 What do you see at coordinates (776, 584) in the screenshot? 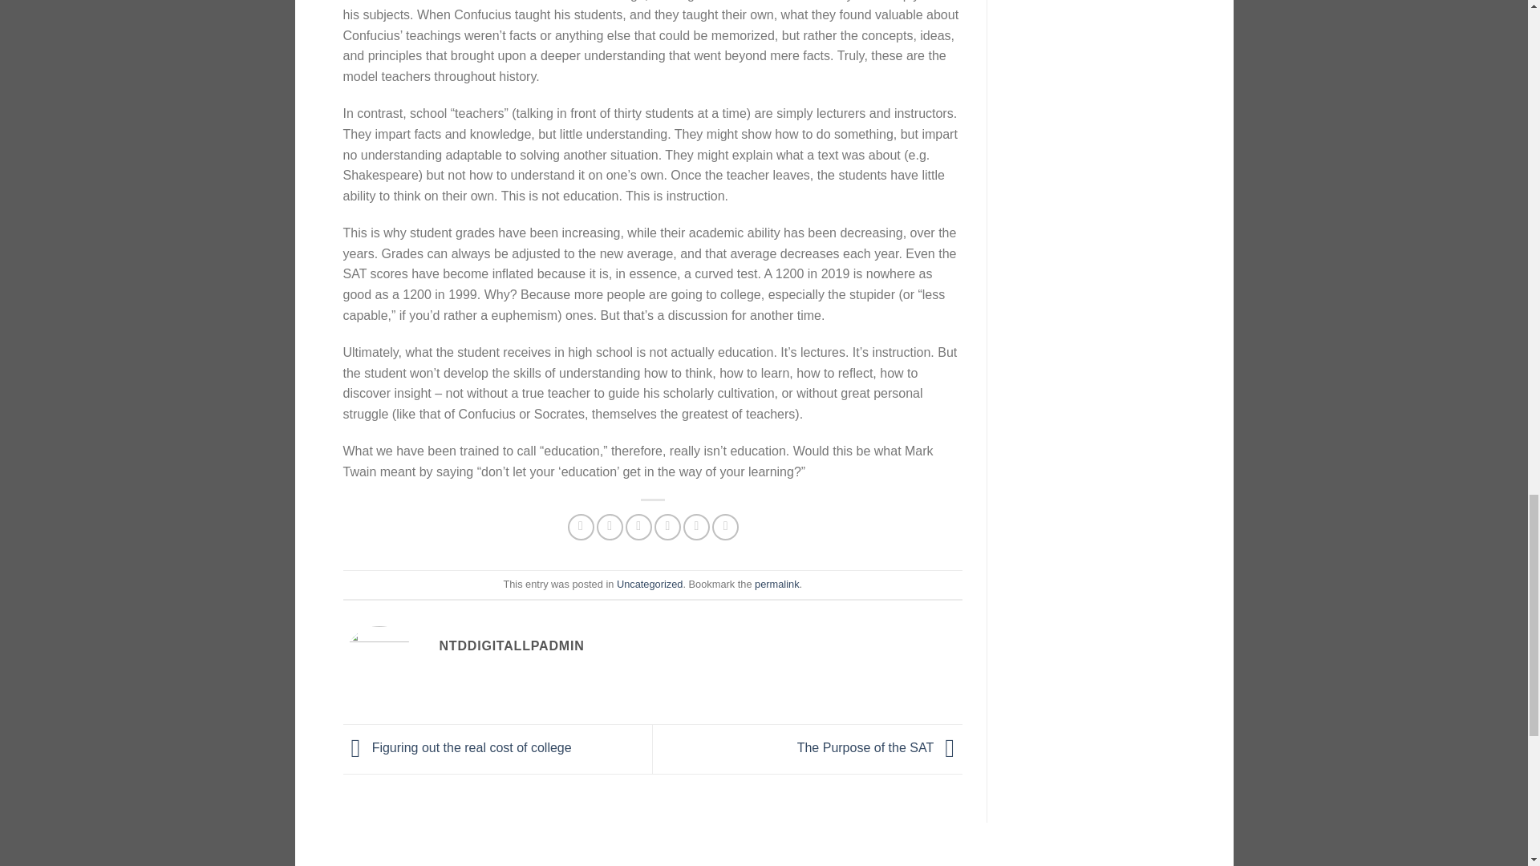
I see `permalink` at bounding box center [776, 584].